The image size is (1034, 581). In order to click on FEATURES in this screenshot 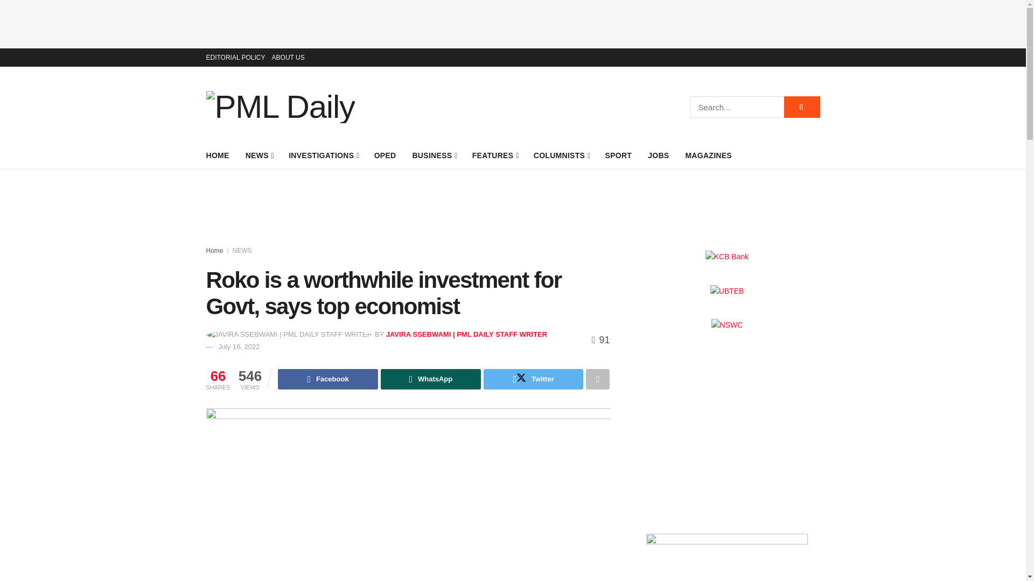, I will do `click(495, 155)`.